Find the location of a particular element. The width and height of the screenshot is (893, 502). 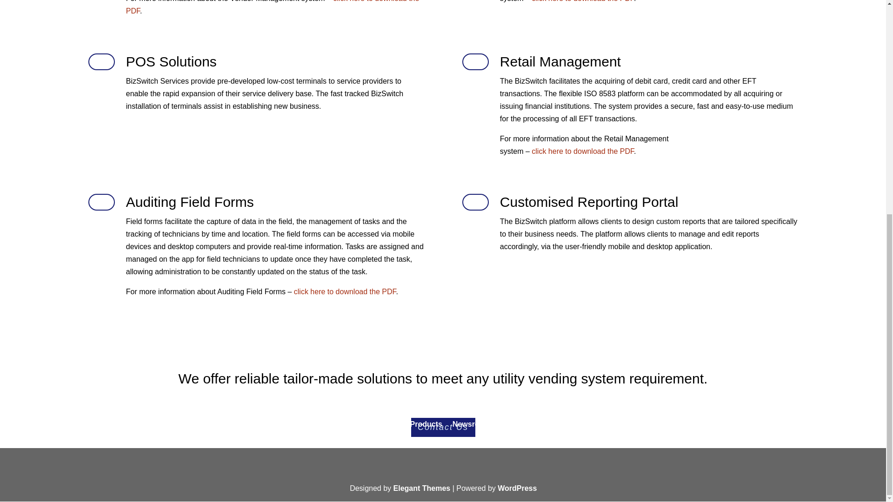

WordPress is located at coordinates (517, 488).